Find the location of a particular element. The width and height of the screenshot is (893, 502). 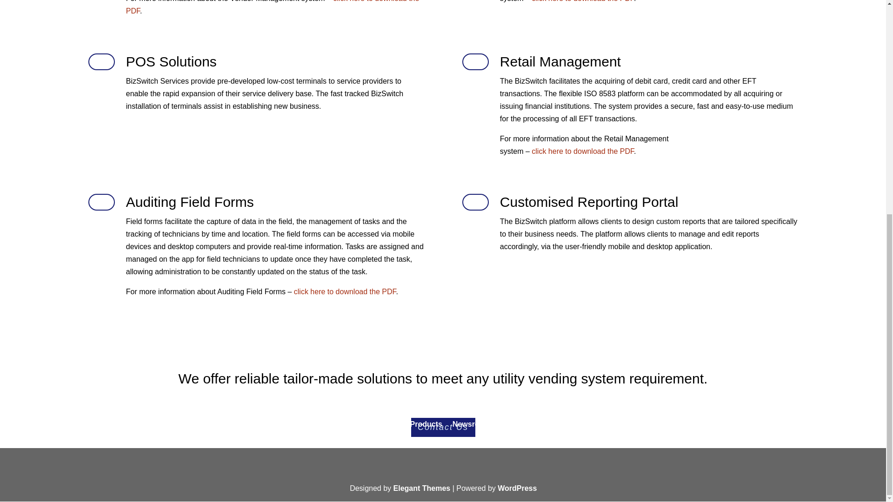

WordPress is located at coordinates (517, 488).